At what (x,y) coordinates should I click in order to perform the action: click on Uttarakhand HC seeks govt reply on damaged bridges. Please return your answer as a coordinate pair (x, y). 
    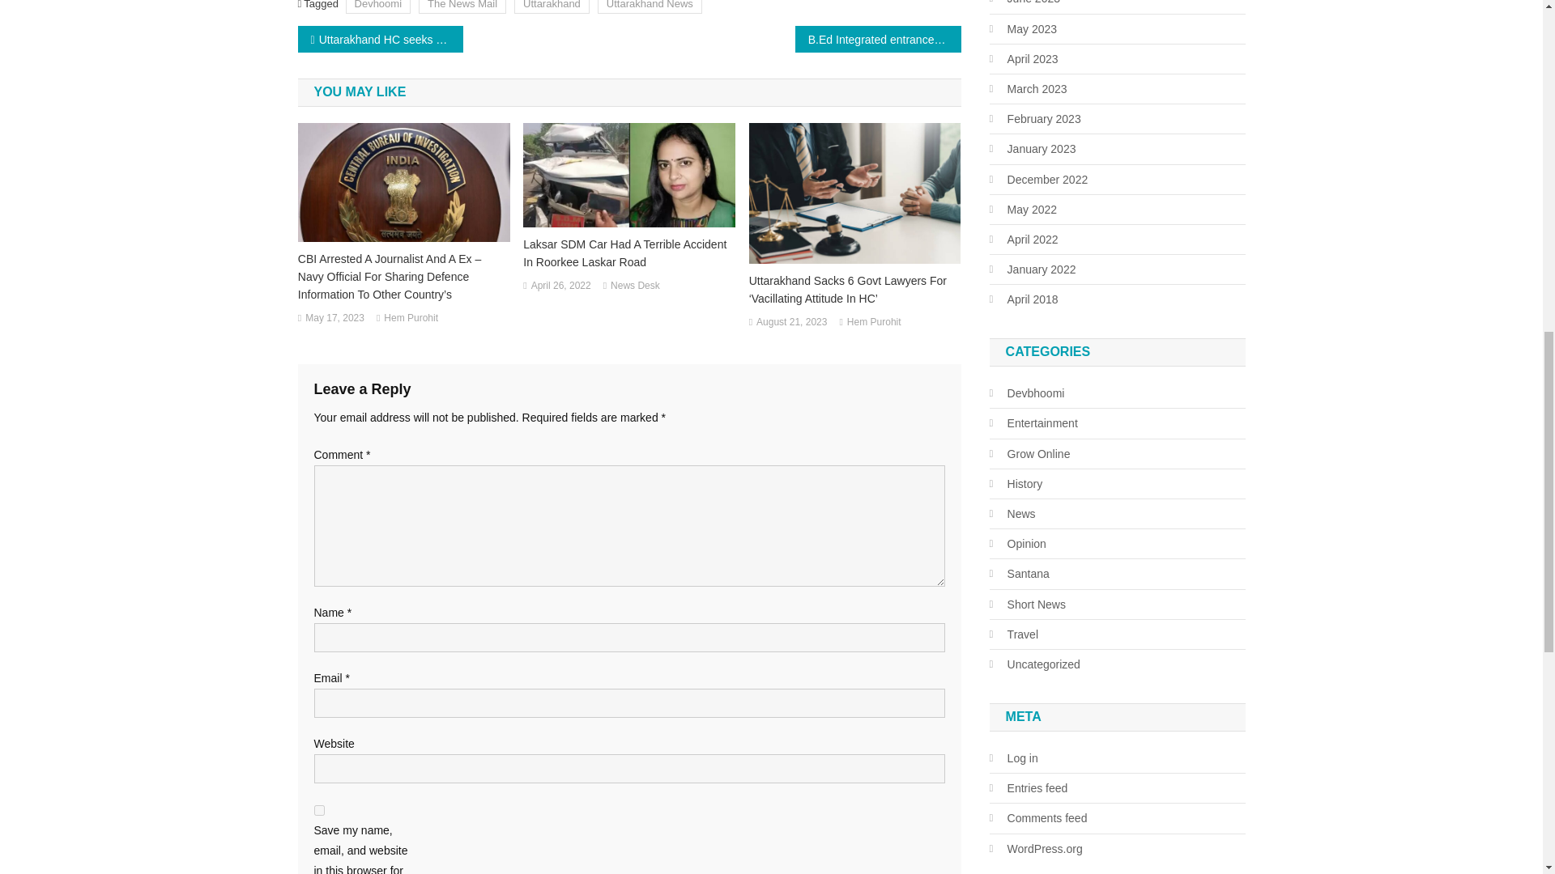
    Looking at the image, I should click on (381, 39).